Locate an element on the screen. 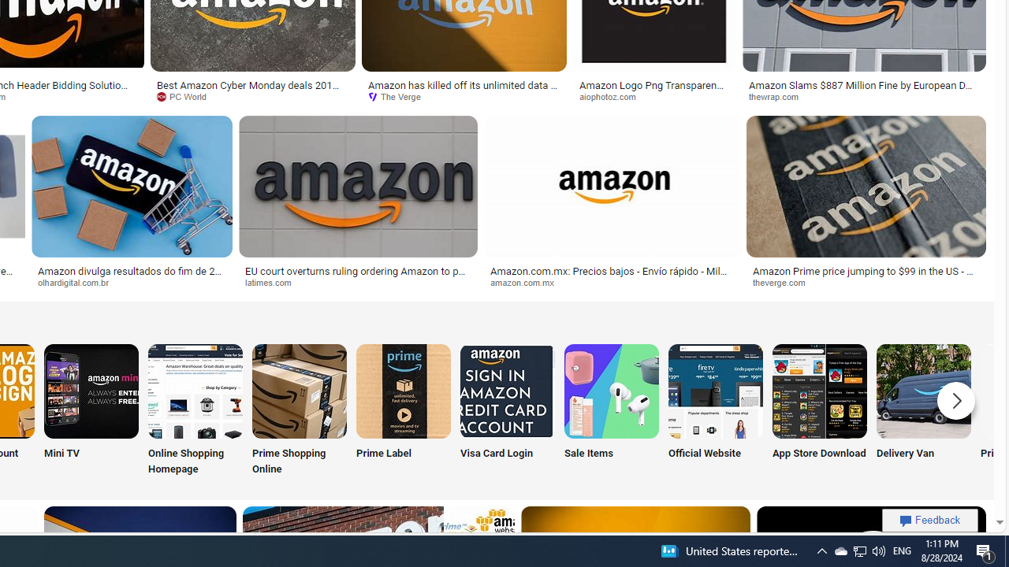 This screenshot has height=567, width=1009. Amazon Prime Shopping Online Prime Shopping Online is located at coordinates (300, 411).